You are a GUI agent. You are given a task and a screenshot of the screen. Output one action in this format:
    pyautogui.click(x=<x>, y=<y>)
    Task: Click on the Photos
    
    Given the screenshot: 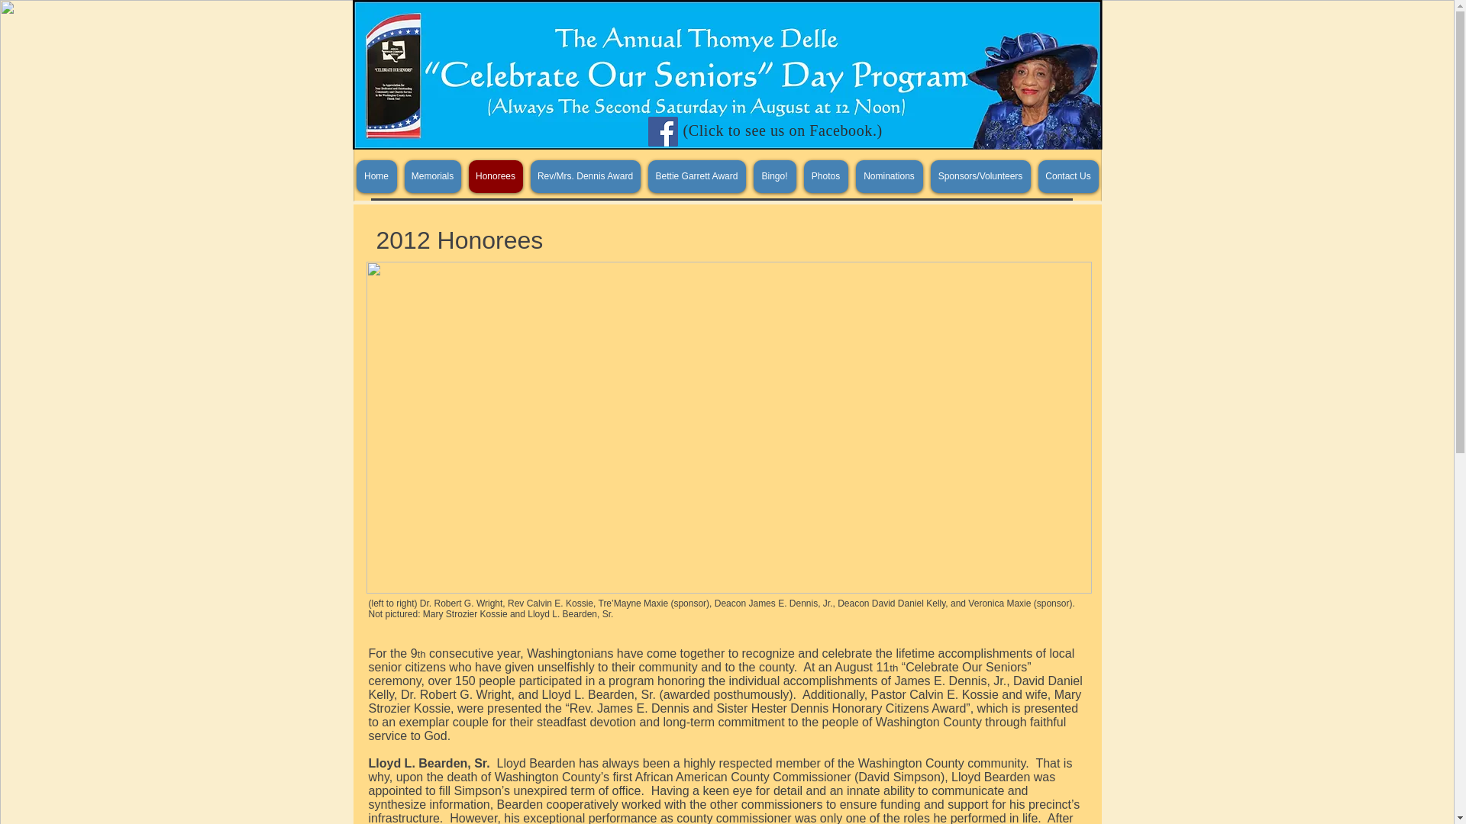 What is the action you would take?
    pyautogui.click(x=825, y=175)
    